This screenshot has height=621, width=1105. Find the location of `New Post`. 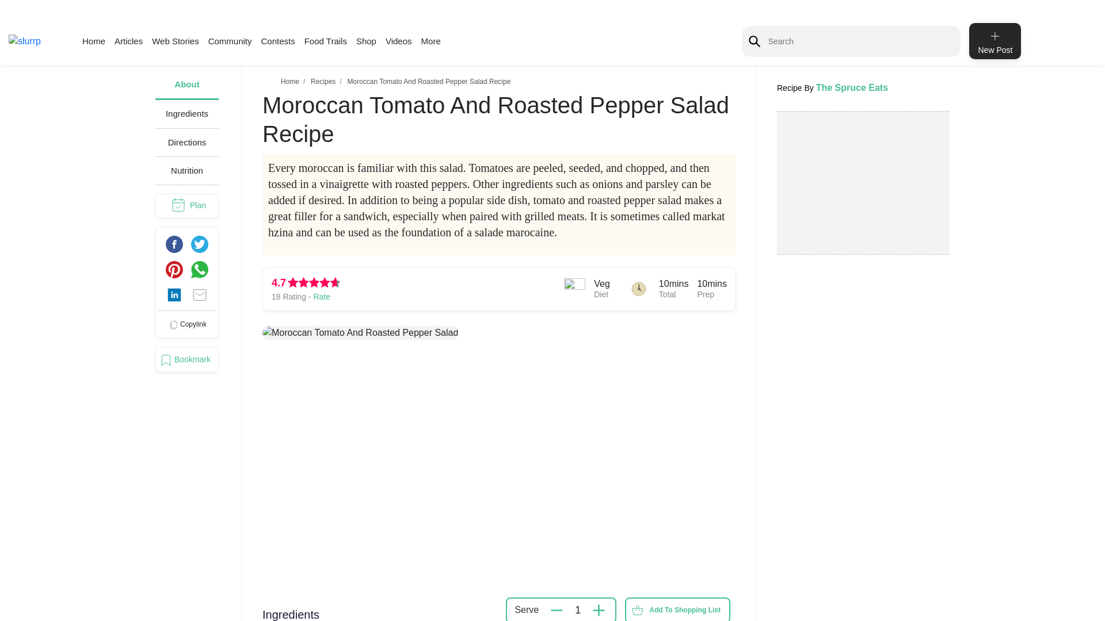

New Post is located at coordinates (995, 40).